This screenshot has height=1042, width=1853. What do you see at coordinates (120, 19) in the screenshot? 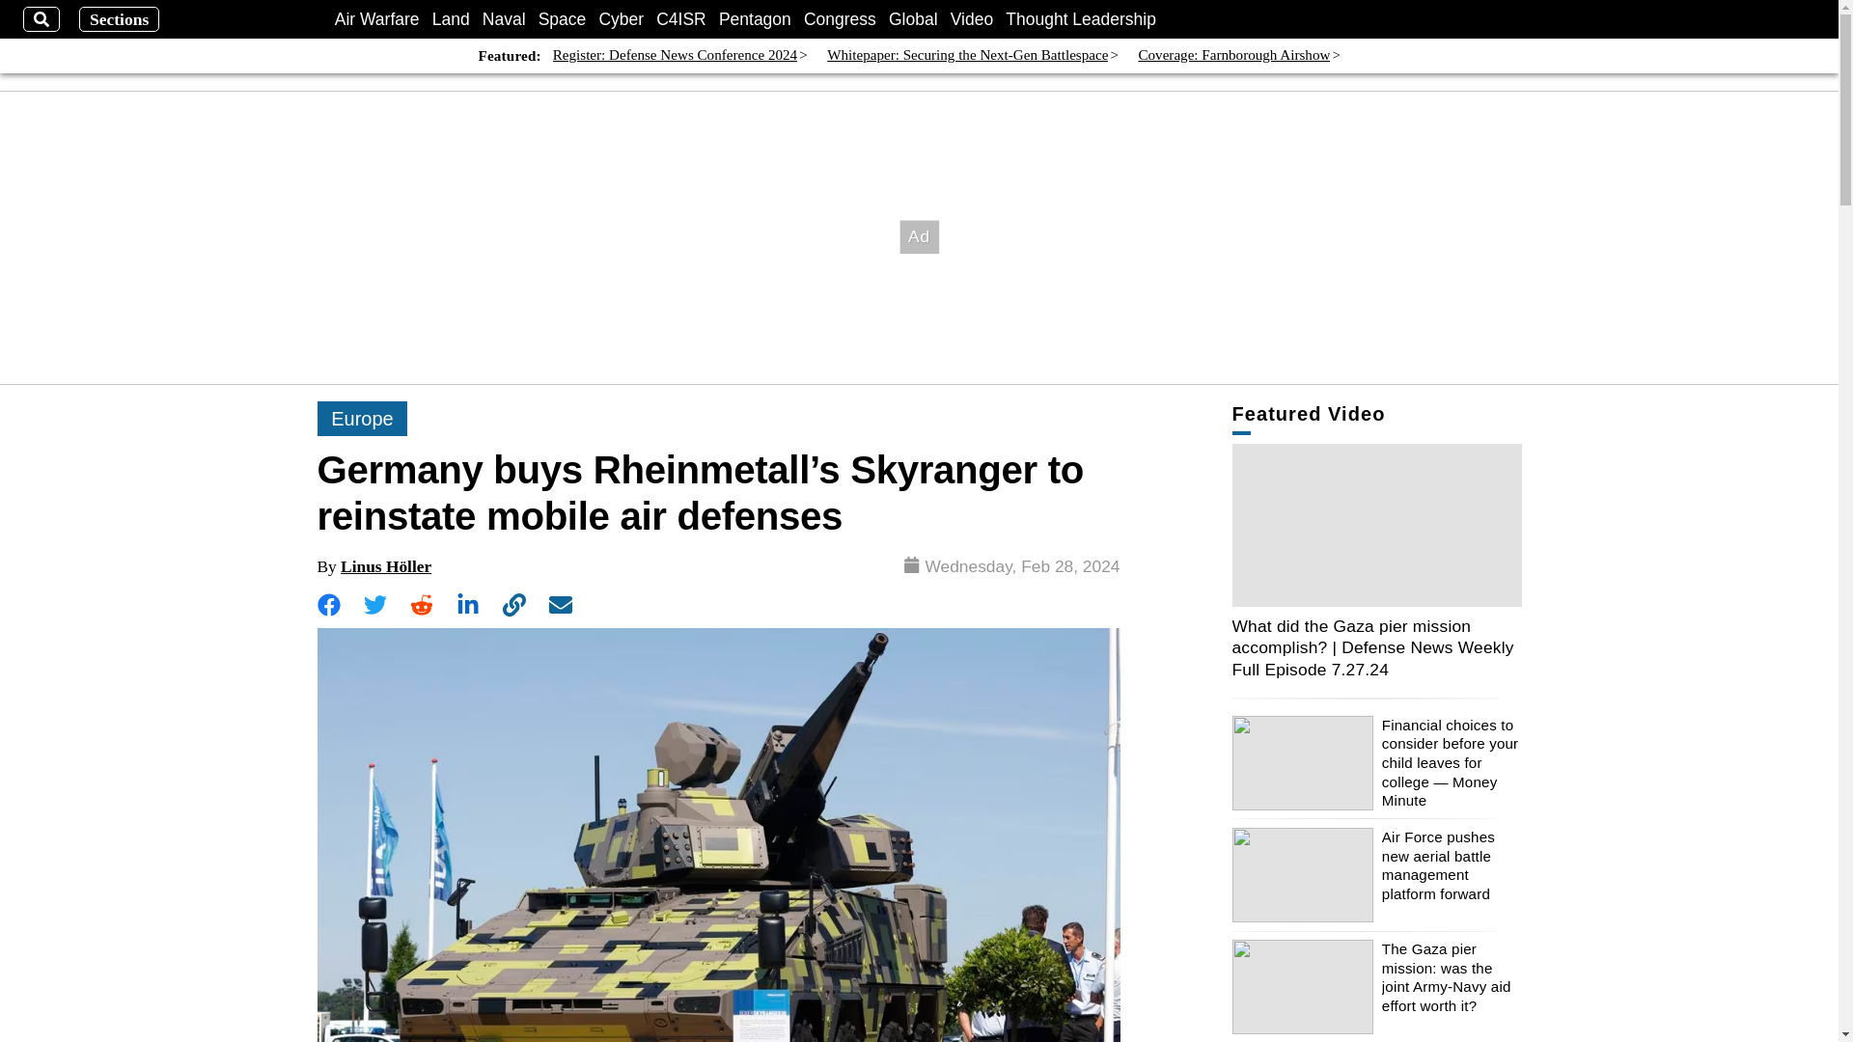
I see `Sections` at bounding box center [120, 19].